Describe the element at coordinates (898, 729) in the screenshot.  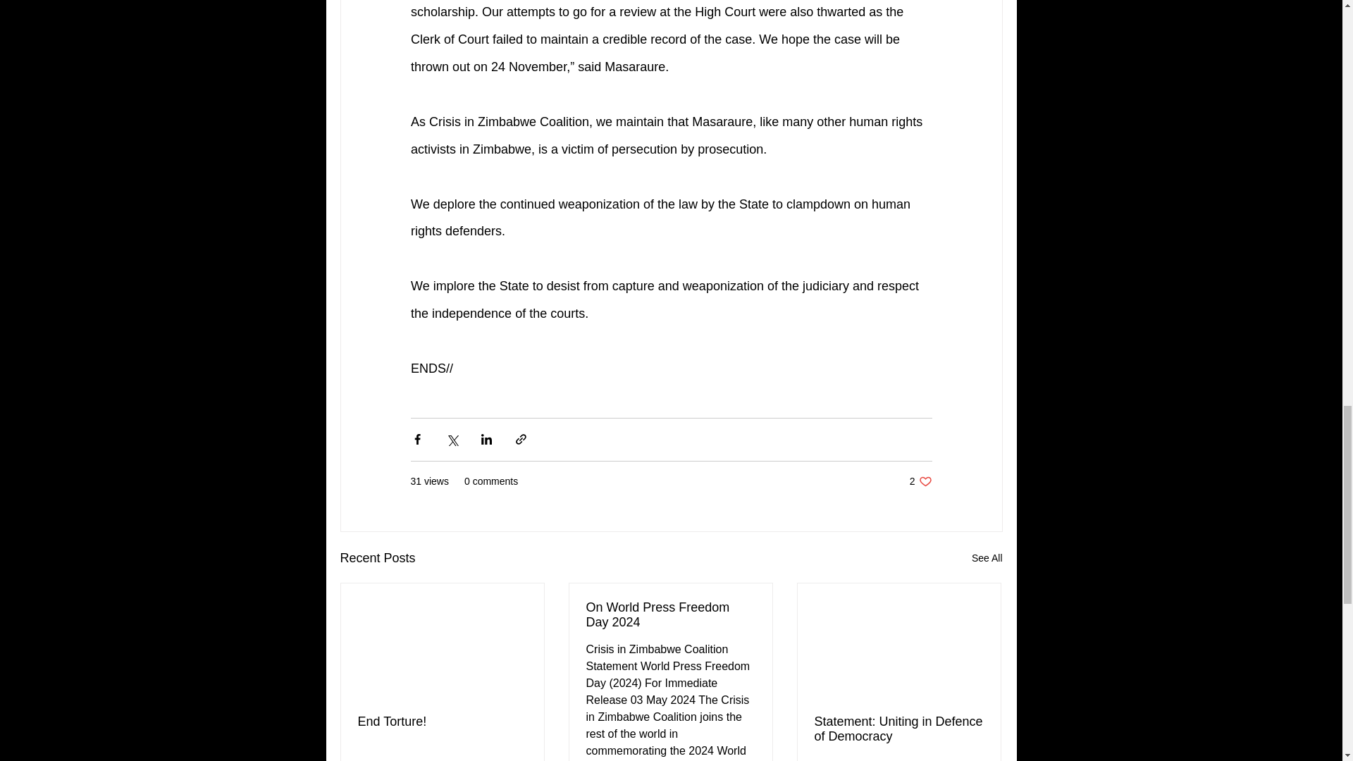
I see `Statement: Uniting in Defence of Democracy` at that location.